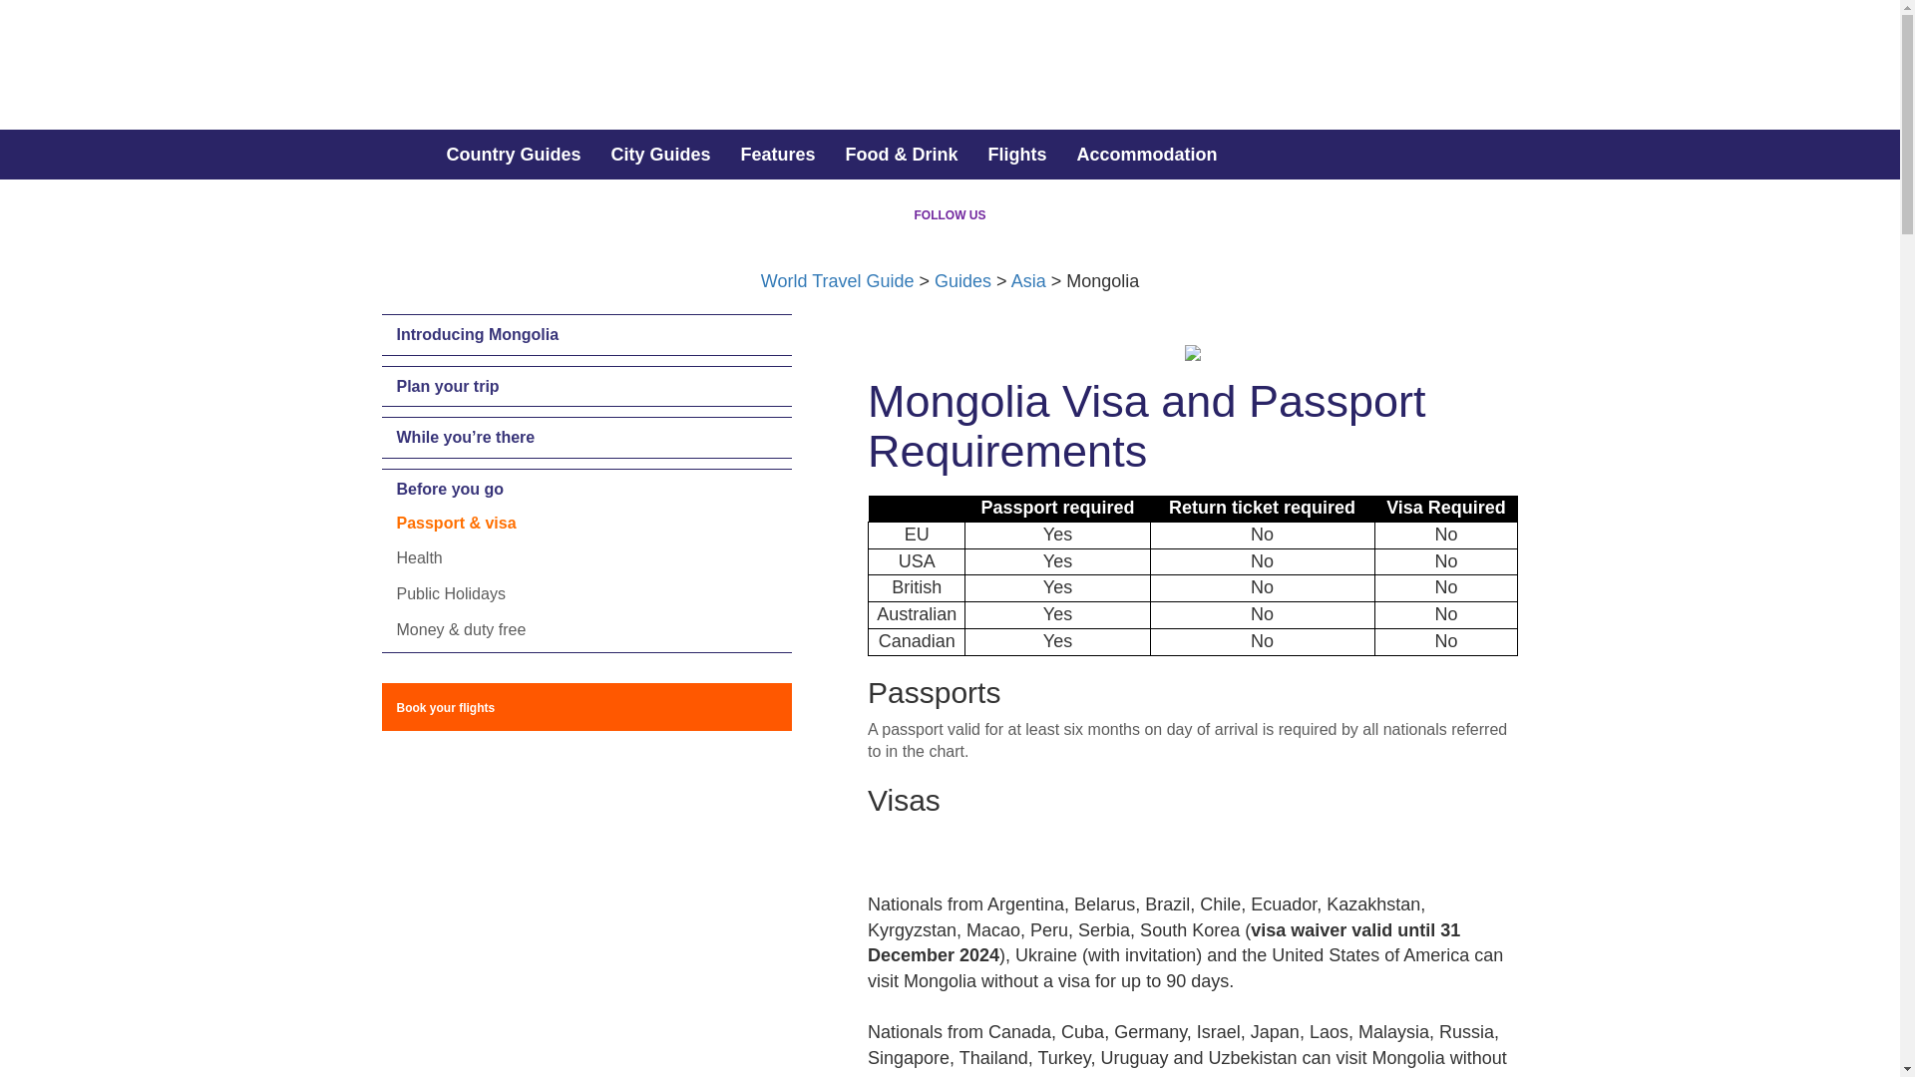  I want to click on Country Guides, so click(513, 154).